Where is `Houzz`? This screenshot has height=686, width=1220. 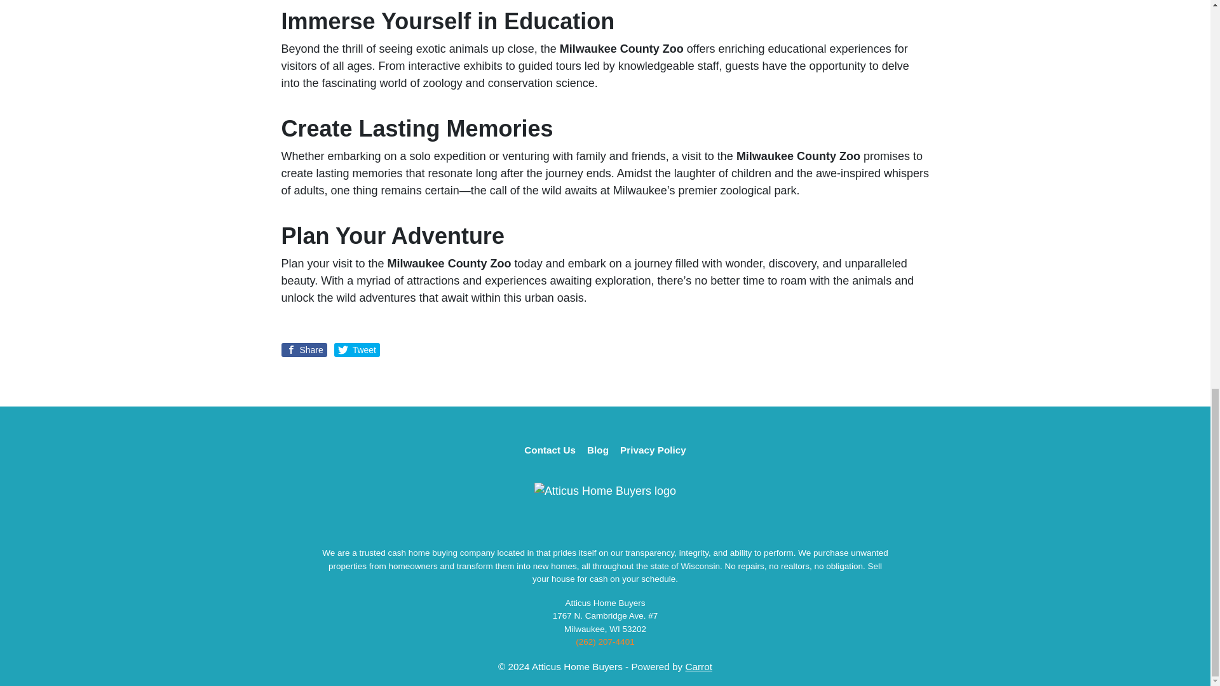 Houzz is located at coordinates (668, 528).